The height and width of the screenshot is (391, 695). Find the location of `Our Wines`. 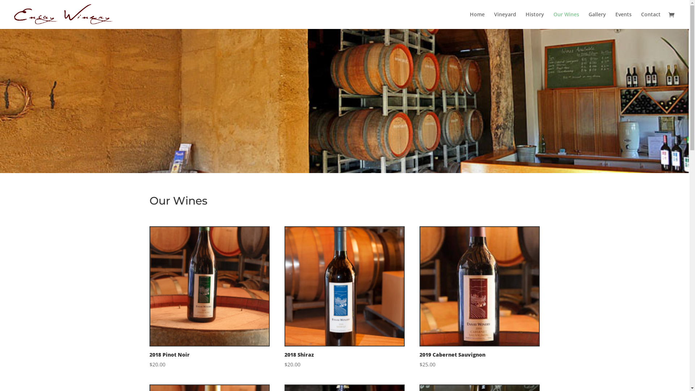

Our Wines is located at coordinates (566, 20).